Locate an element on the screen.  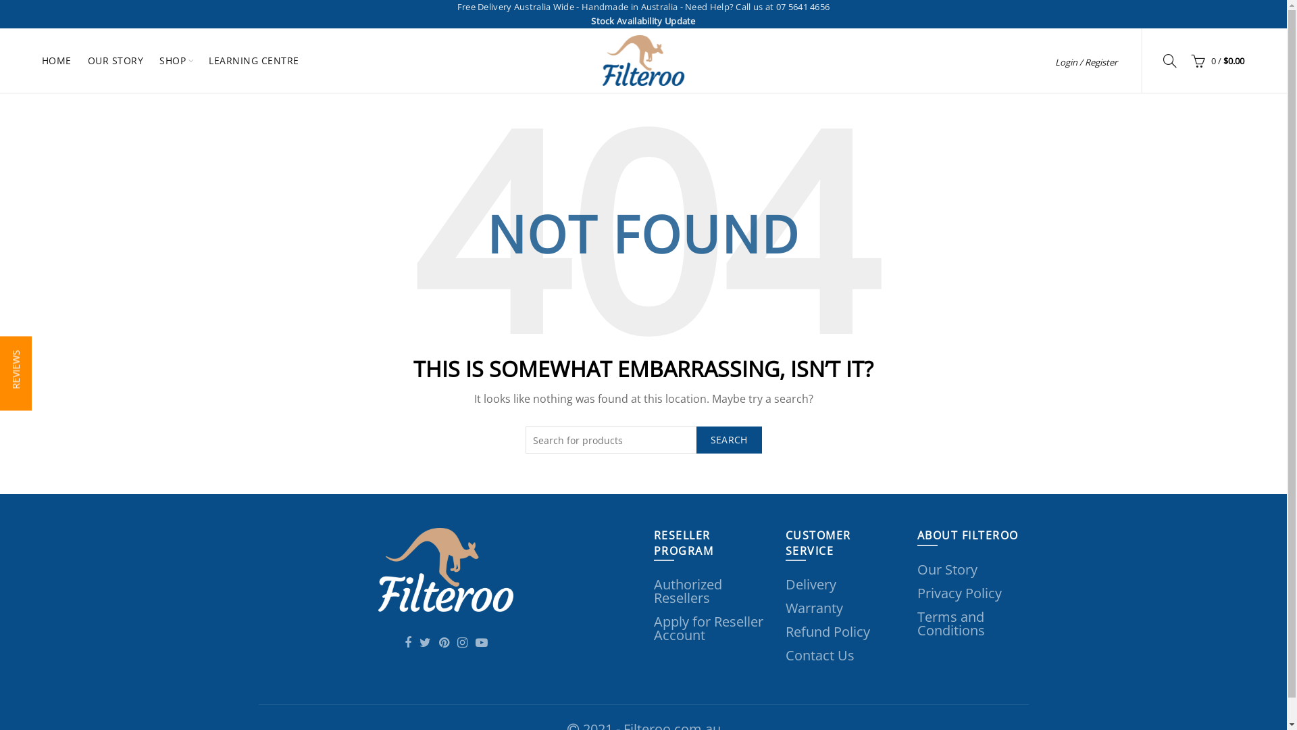
SHOP is located at coordinates (172, 61).